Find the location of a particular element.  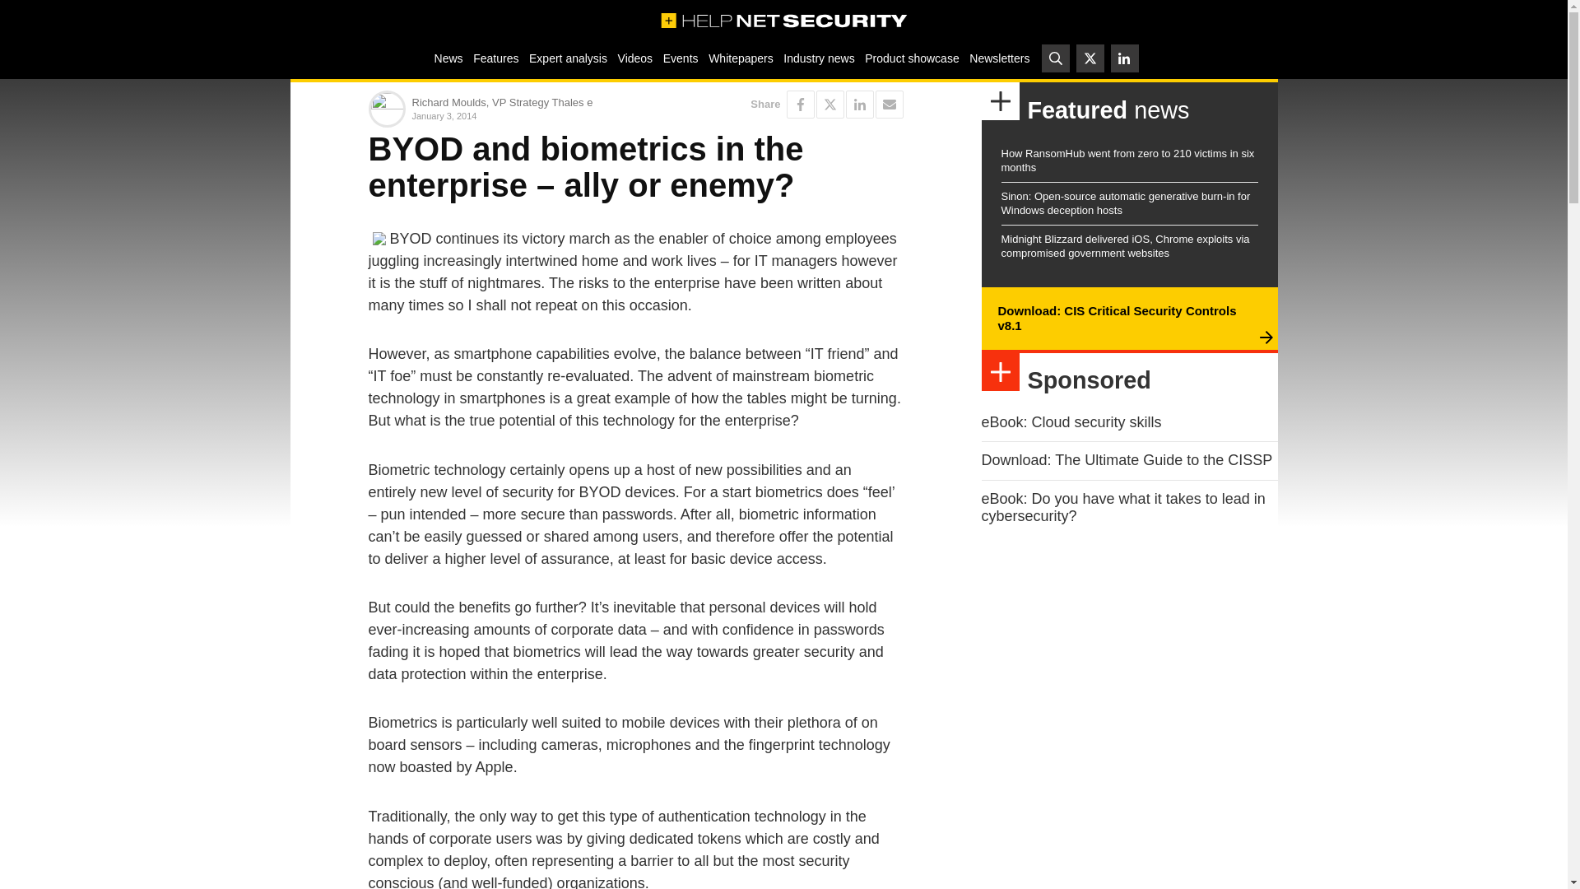

eBook: Do you have what it takes to lead in cybersecurity? is located at coordinates (1122, 508).